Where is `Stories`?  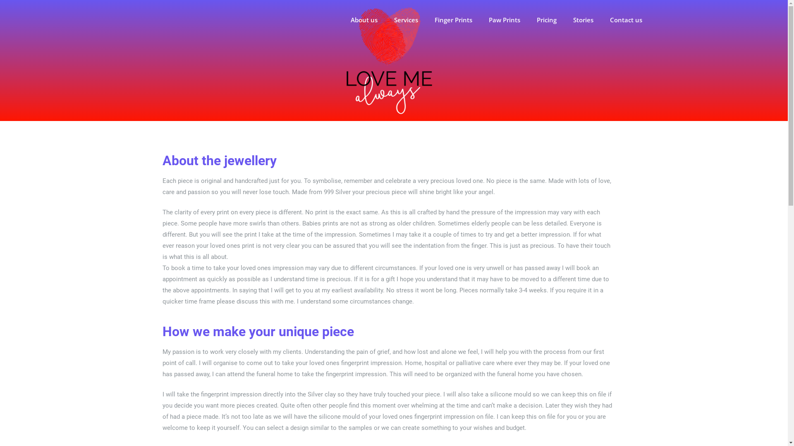 Stories is located at coordinates (583, 20).